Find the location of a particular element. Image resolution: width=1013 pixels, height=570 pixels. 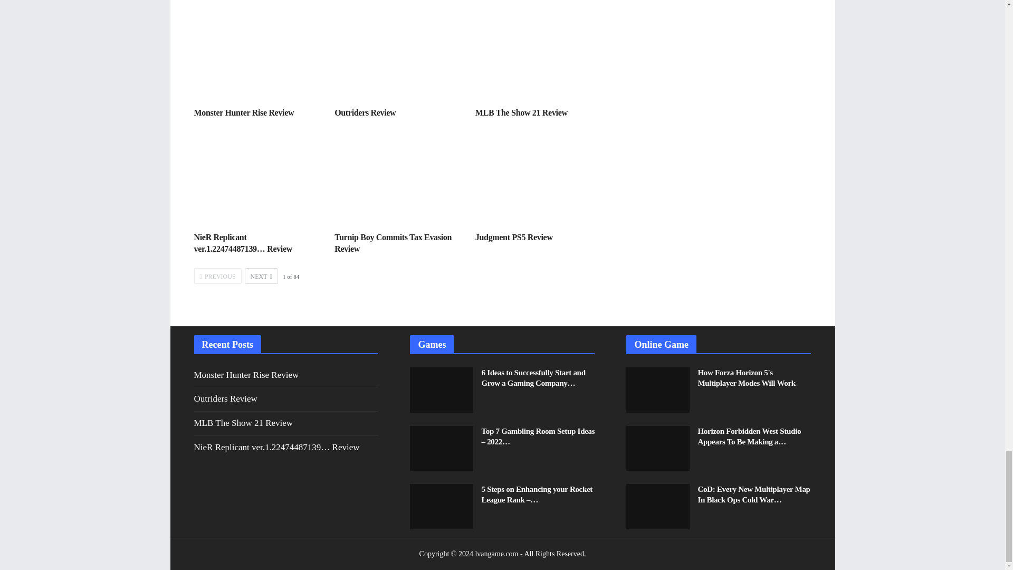

Turnip Boy Commits Tax Evasion Review is located at coordinates (397, 179).